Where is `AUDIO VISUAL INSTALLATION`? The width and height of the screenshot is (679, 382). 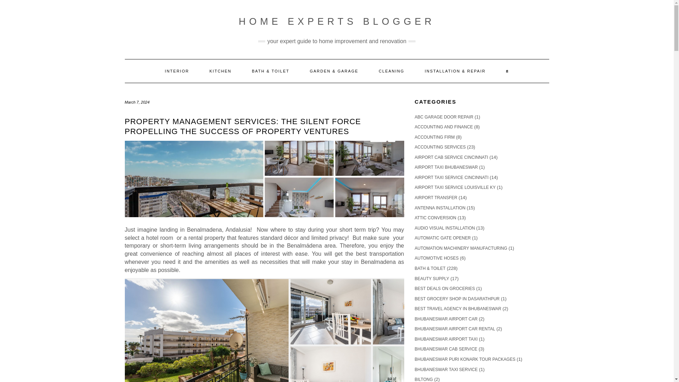 AUDIO VISUAL INSTALLATION is located at coordinates (444, 228).